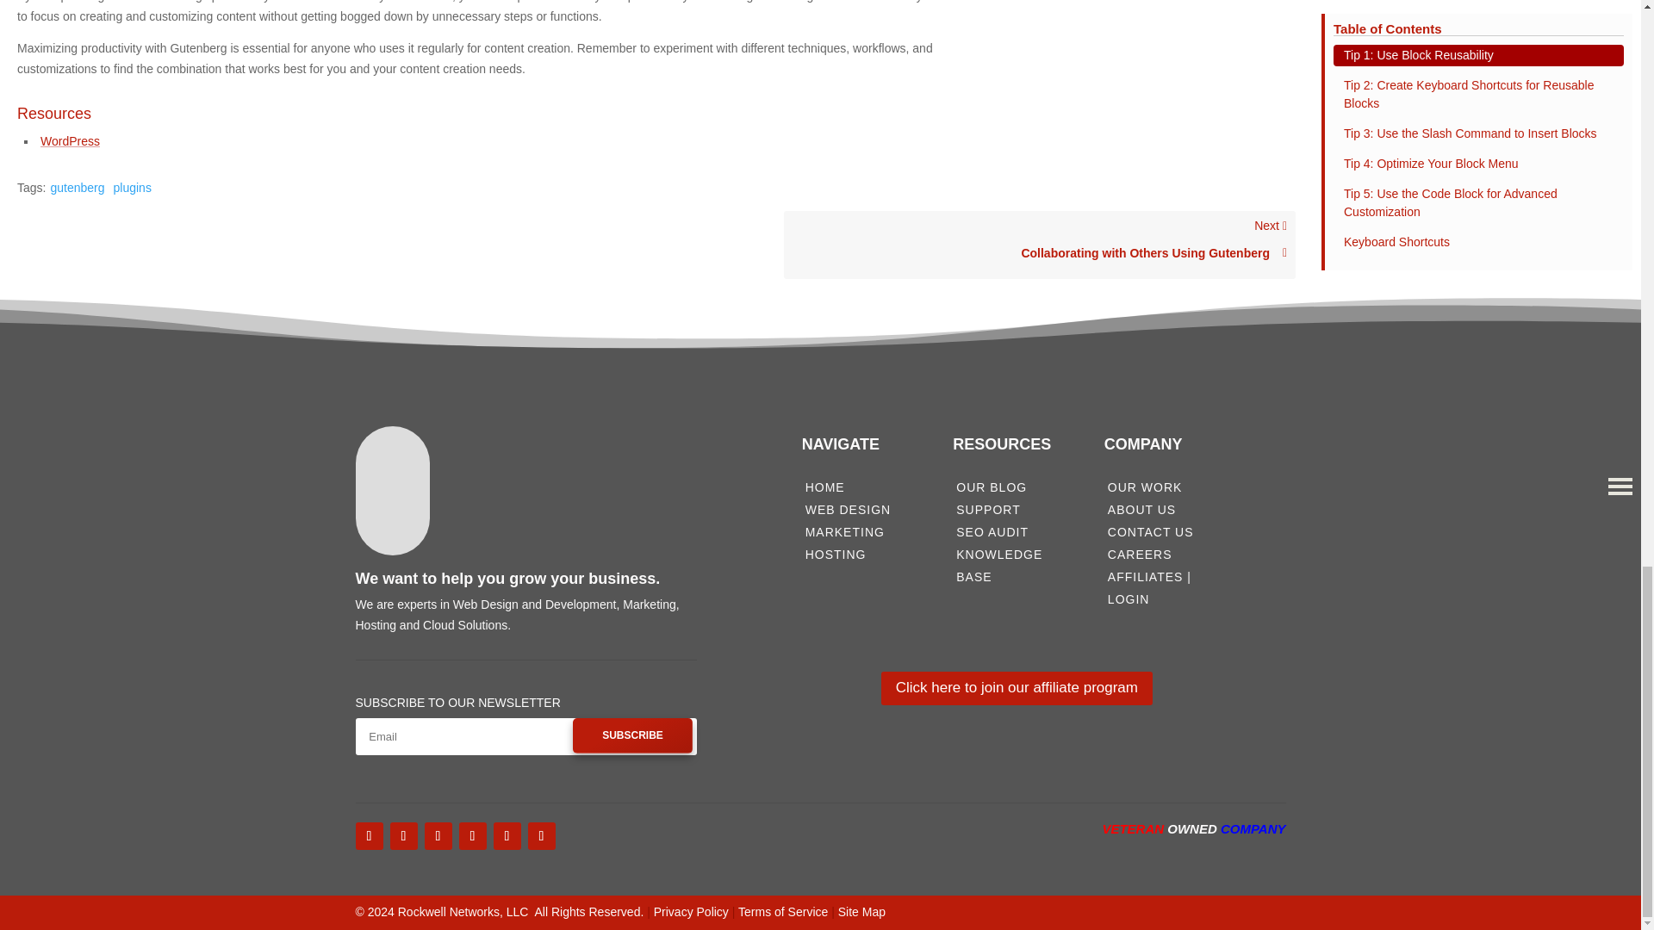 The image size is (1654, 930). I want to click on Follow on LinkedIn, so click(1039, 245).